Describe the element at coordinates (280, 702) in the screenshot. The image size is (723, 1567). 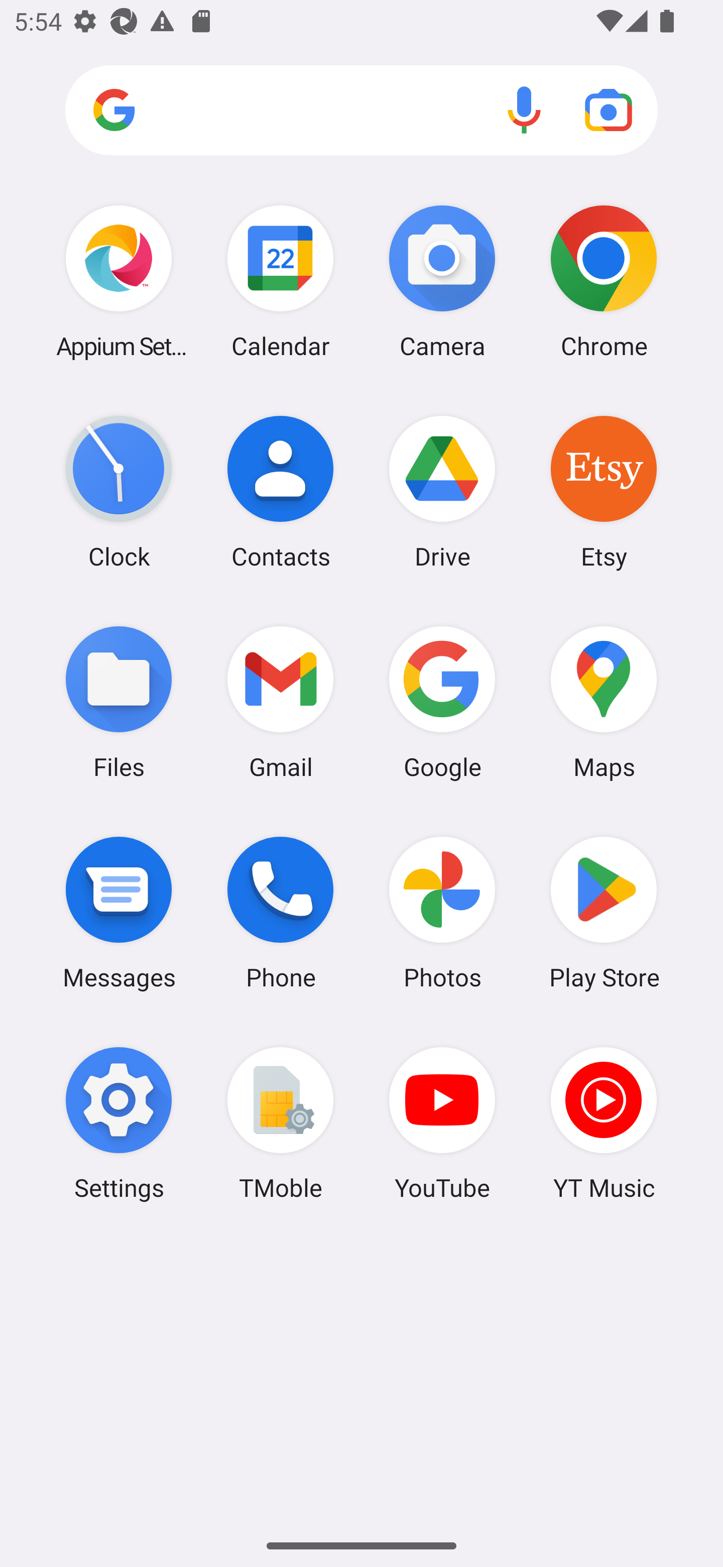
I see `Gmail` at that location.